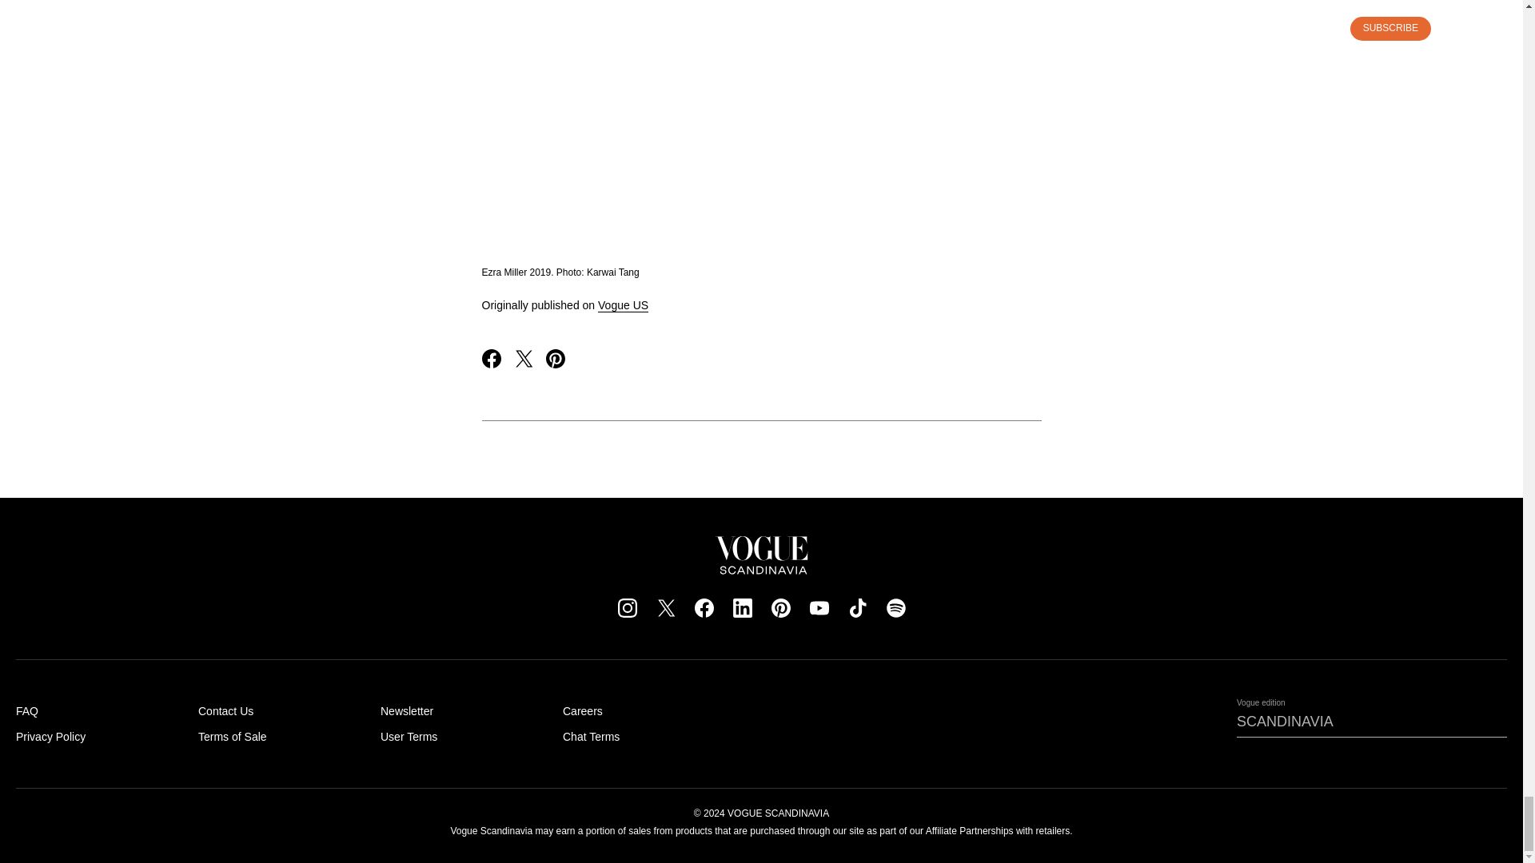 This screenshot has width=1535, height=863. I want to click on Contact Us, so click(225, 711).